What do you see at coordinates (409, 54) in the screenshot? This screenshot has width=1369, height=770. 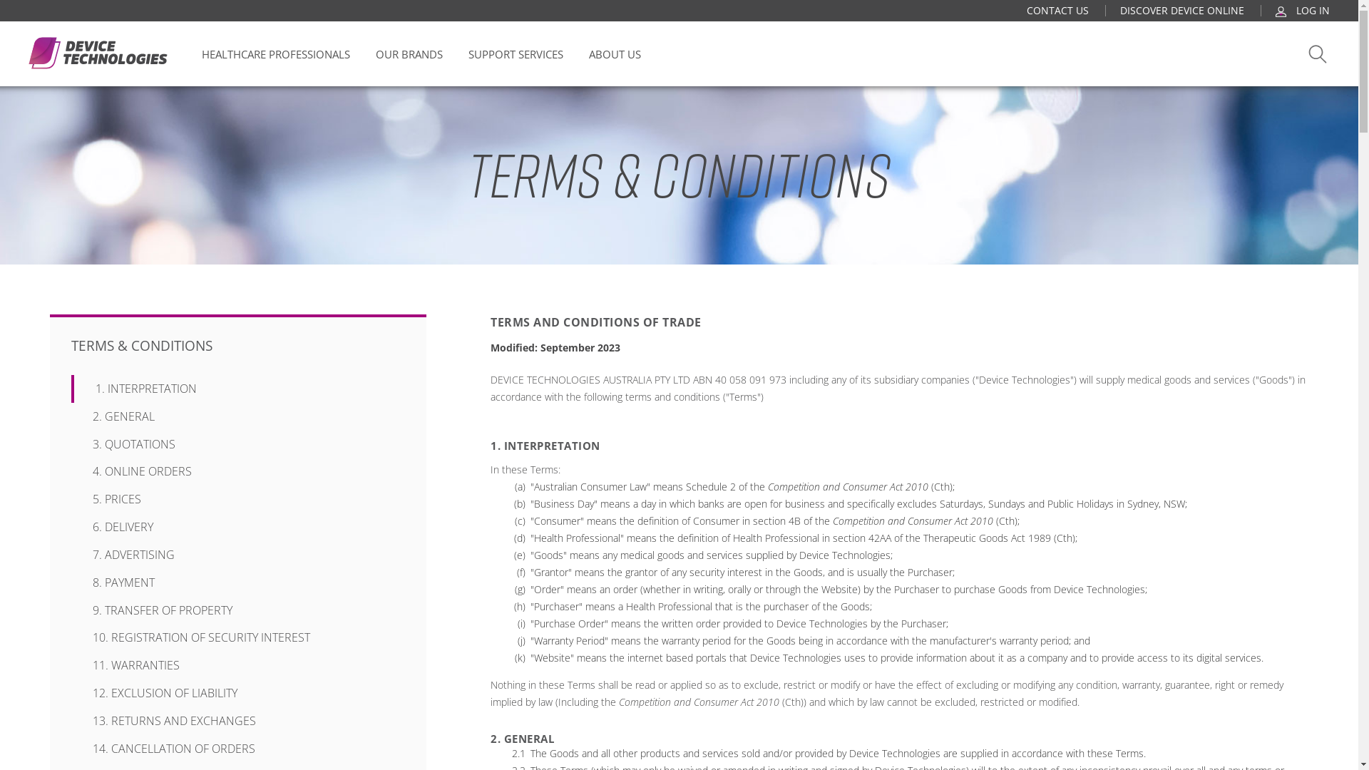 I see `OUR BRANDS` at bounding box center [409, 54].